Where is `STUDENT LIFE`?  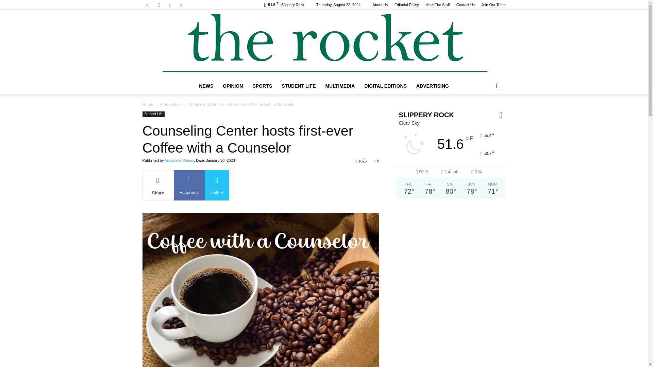
STUDENT LIFE is located at coordinates (299, 86).